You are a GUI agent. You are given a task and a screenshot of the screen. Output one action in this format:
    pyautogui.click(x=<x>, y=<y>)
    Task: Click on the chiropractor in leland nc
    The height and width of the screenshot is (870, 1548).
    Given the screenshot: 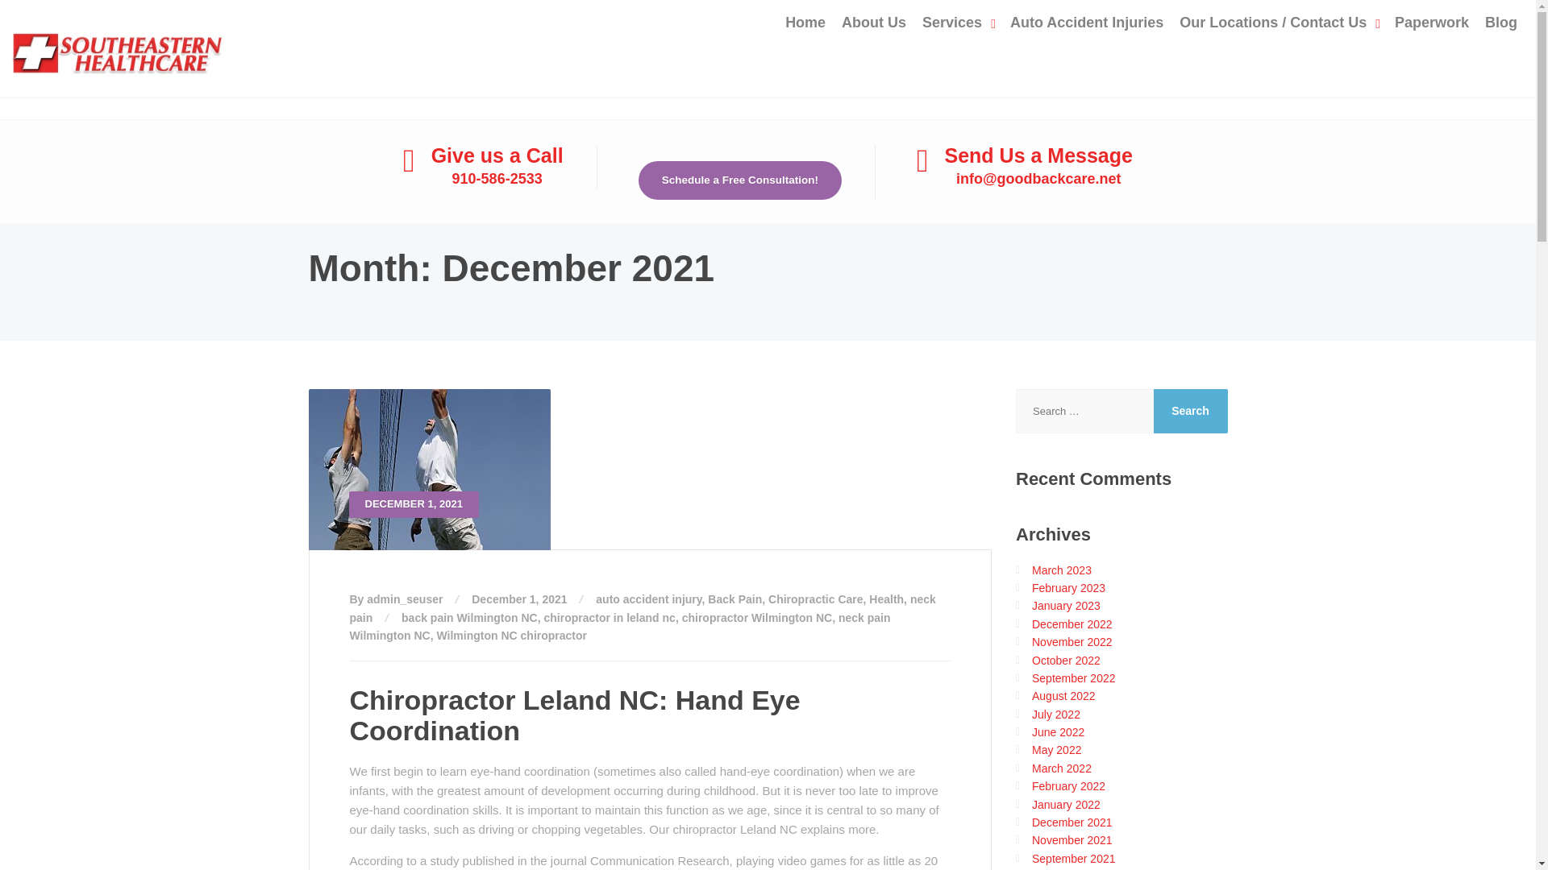 What is the action you would take?
    pyautogui.click(x=609, y=618)
    